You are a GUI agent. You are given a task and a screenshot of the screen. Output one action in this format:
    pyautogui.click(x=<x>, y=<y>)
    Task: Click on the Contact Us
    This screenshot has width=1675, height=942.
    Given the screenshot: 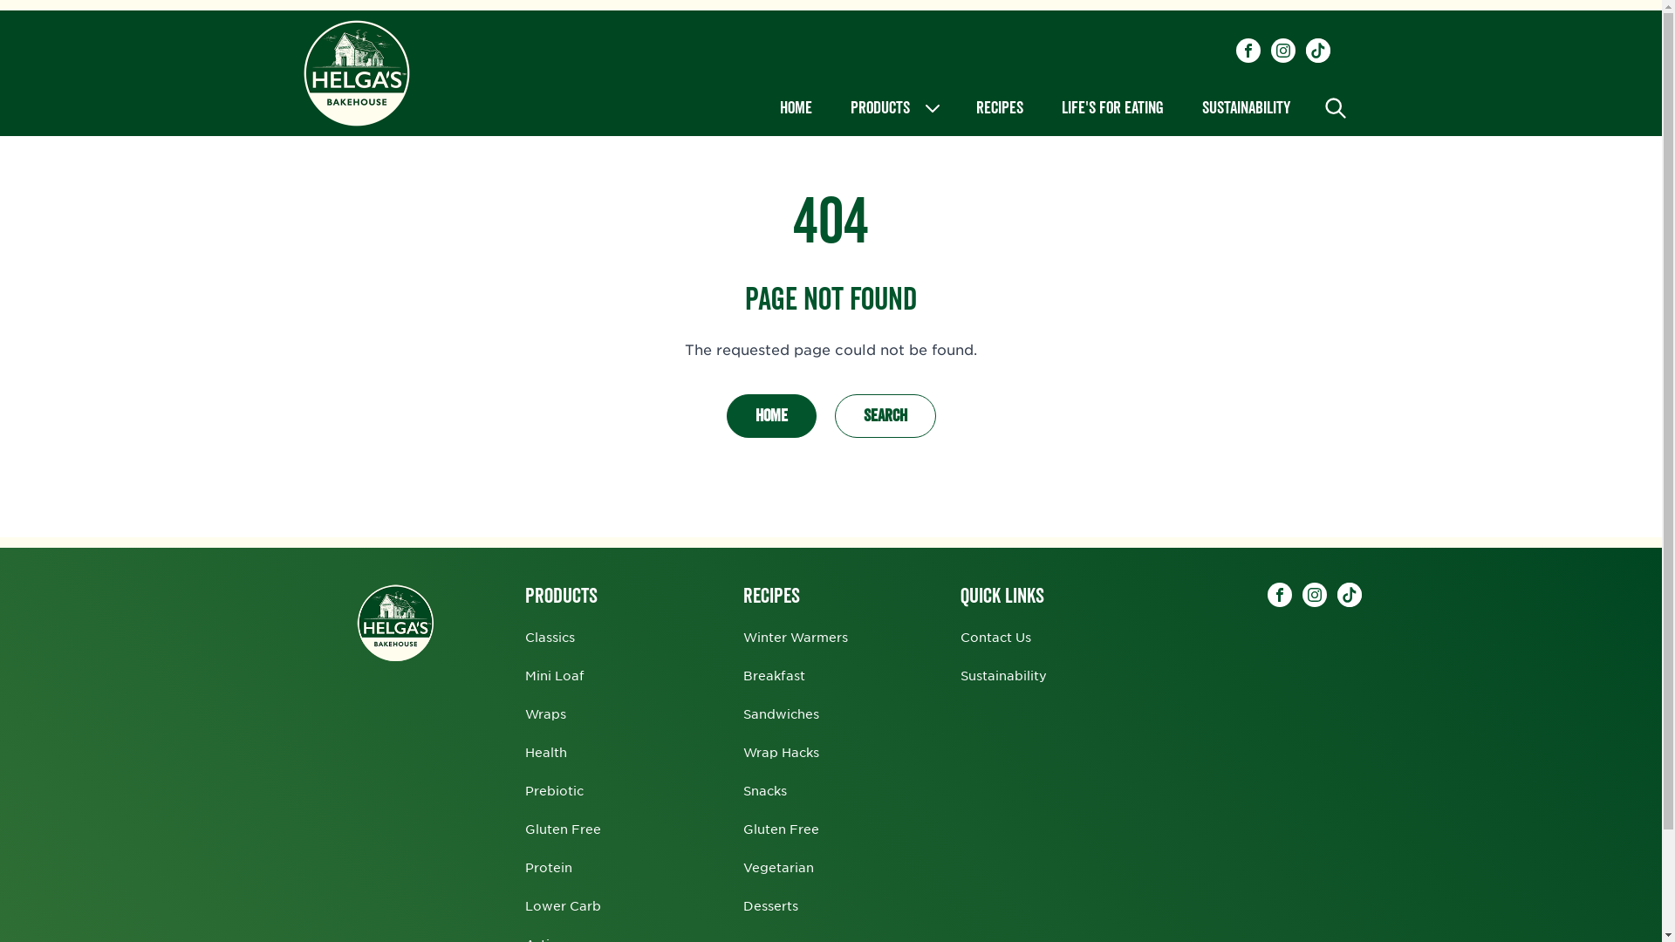 What is the action you would take?
    pyautogui.click(x=996, y=637)
    